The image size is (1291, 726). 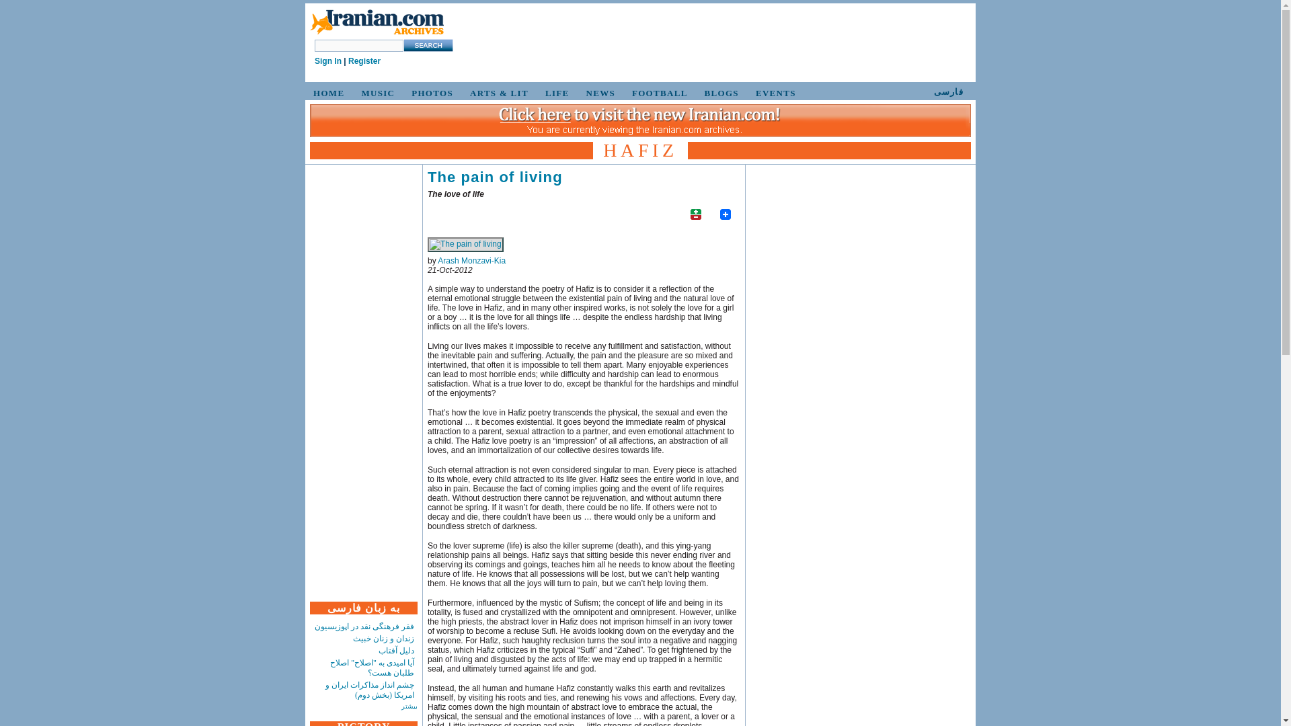 I want to click on Search this Site, so click(x=428, y=45).